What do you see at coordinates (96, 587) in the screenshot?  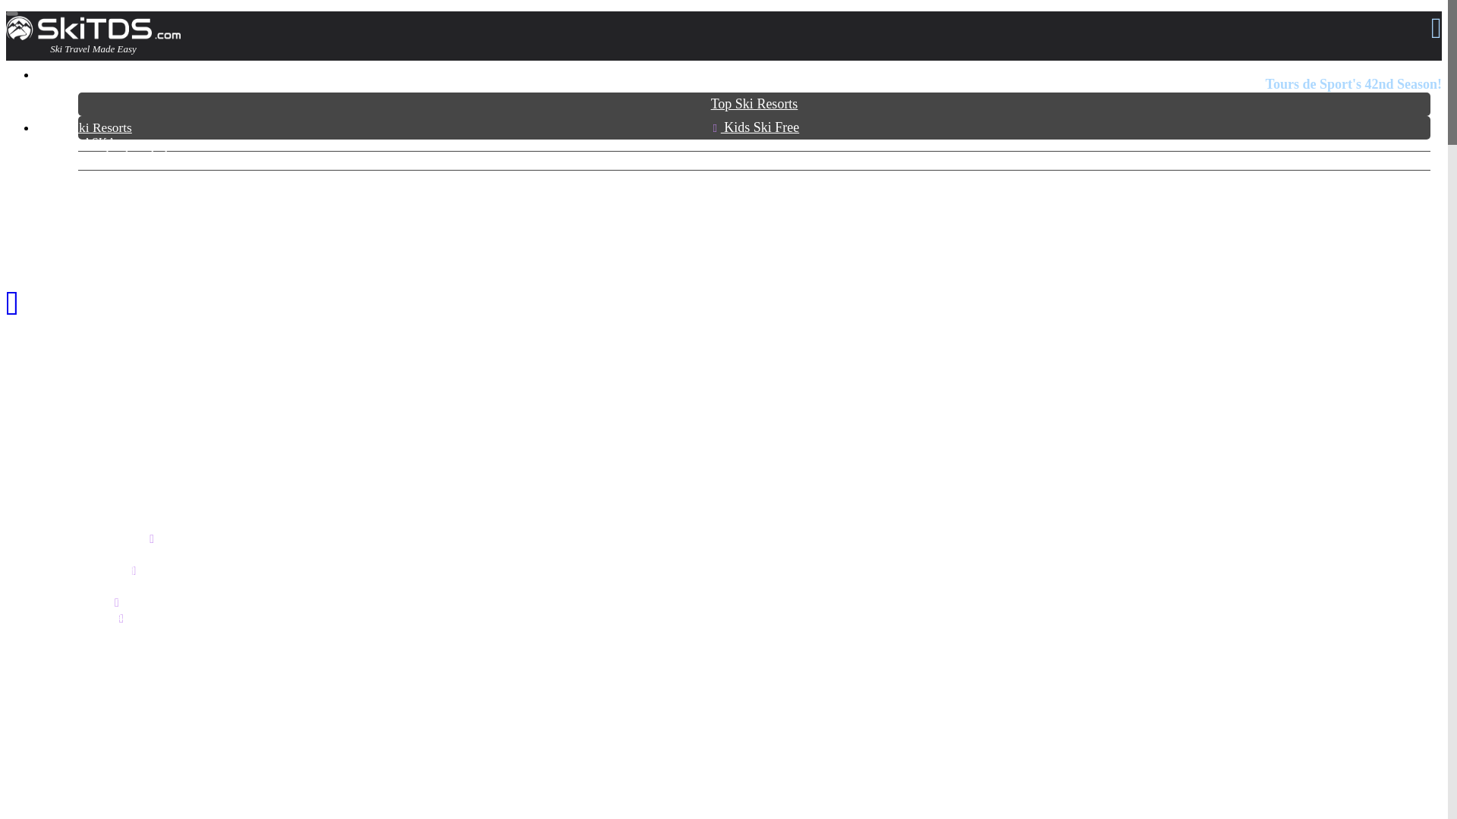 I see `Crested Butte` at bounding box center [96, 587].